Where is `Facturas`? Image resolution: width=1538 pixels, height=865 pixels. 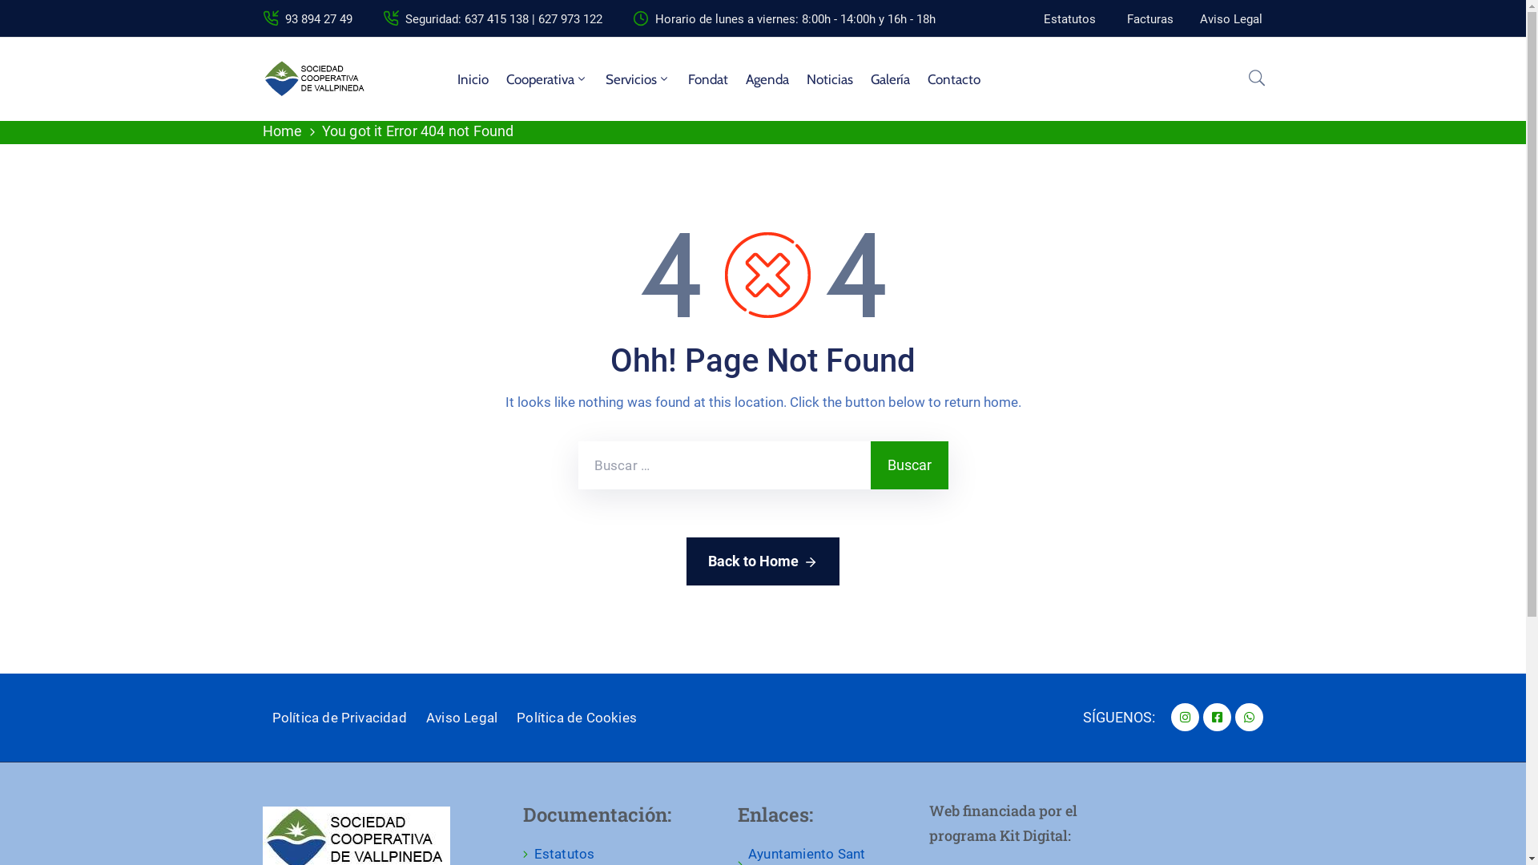 Facturas is located at coordinates (1150, 19).